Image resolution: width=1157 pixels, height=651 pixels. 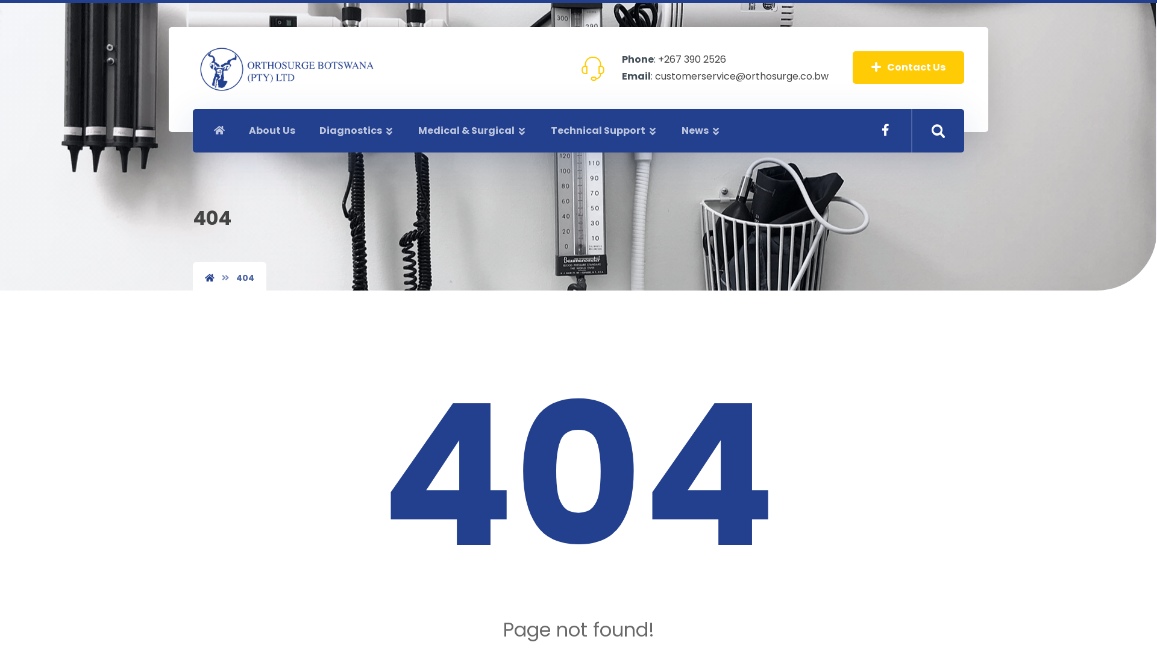 What do you see at coordinates (701, 131) in the screenshot?
I see `News` at bounding box center [701, 131].